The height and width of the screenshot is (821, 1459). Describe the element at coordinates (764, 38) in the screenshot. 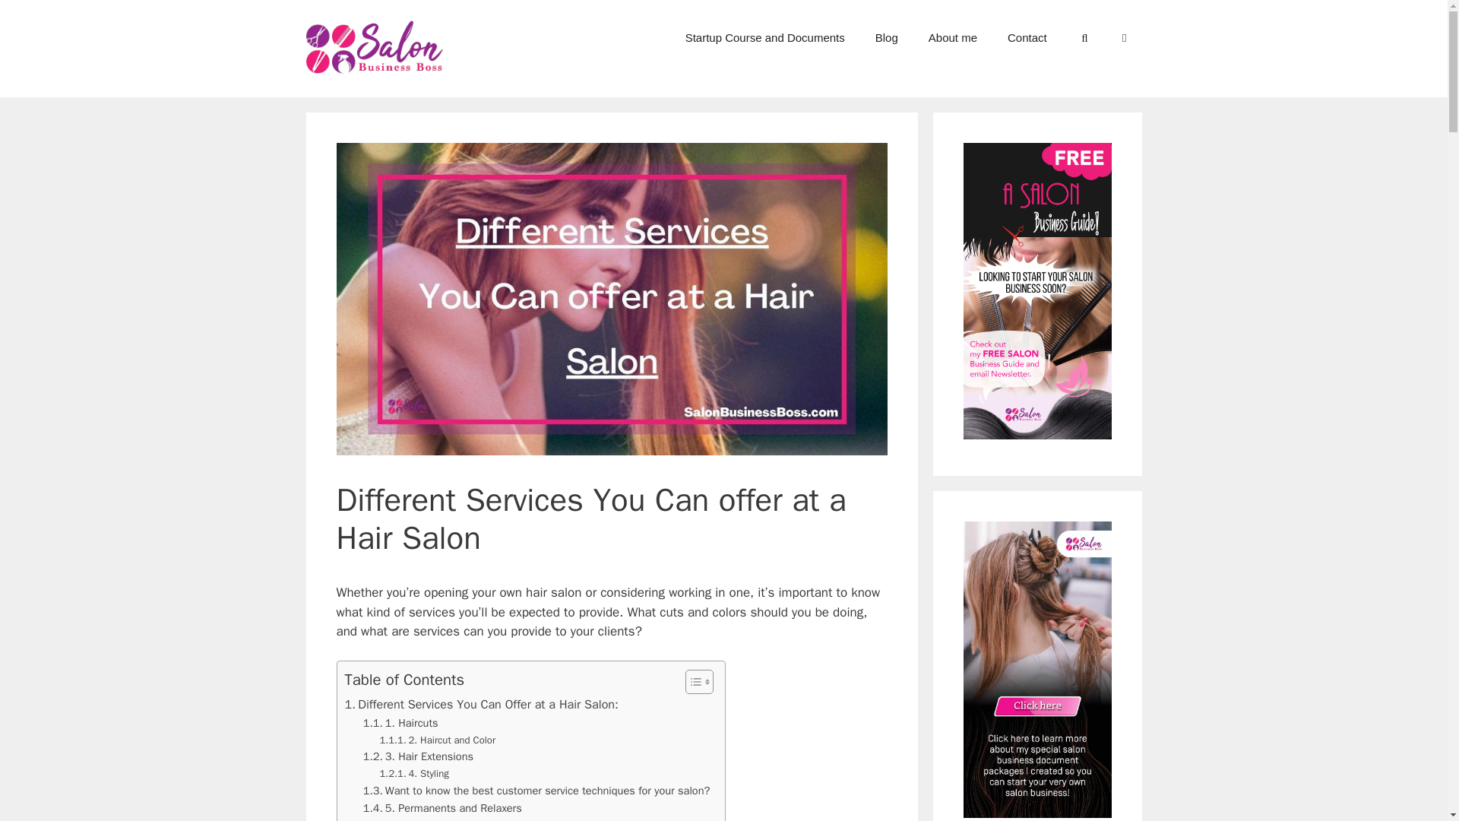

I see `Startup Course and Documents` at that location.